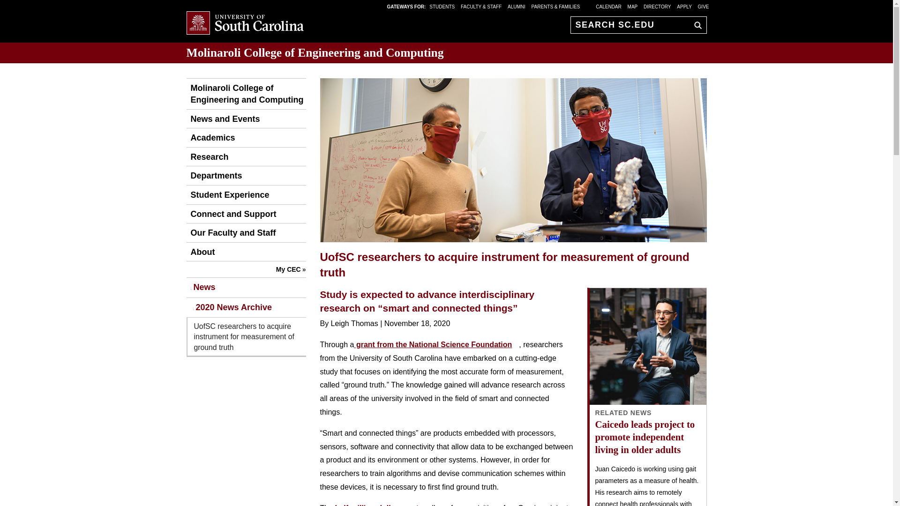  Describe the element at coordinates (657, 6) in the screenshot. I see `DIRECTORY` at that location.